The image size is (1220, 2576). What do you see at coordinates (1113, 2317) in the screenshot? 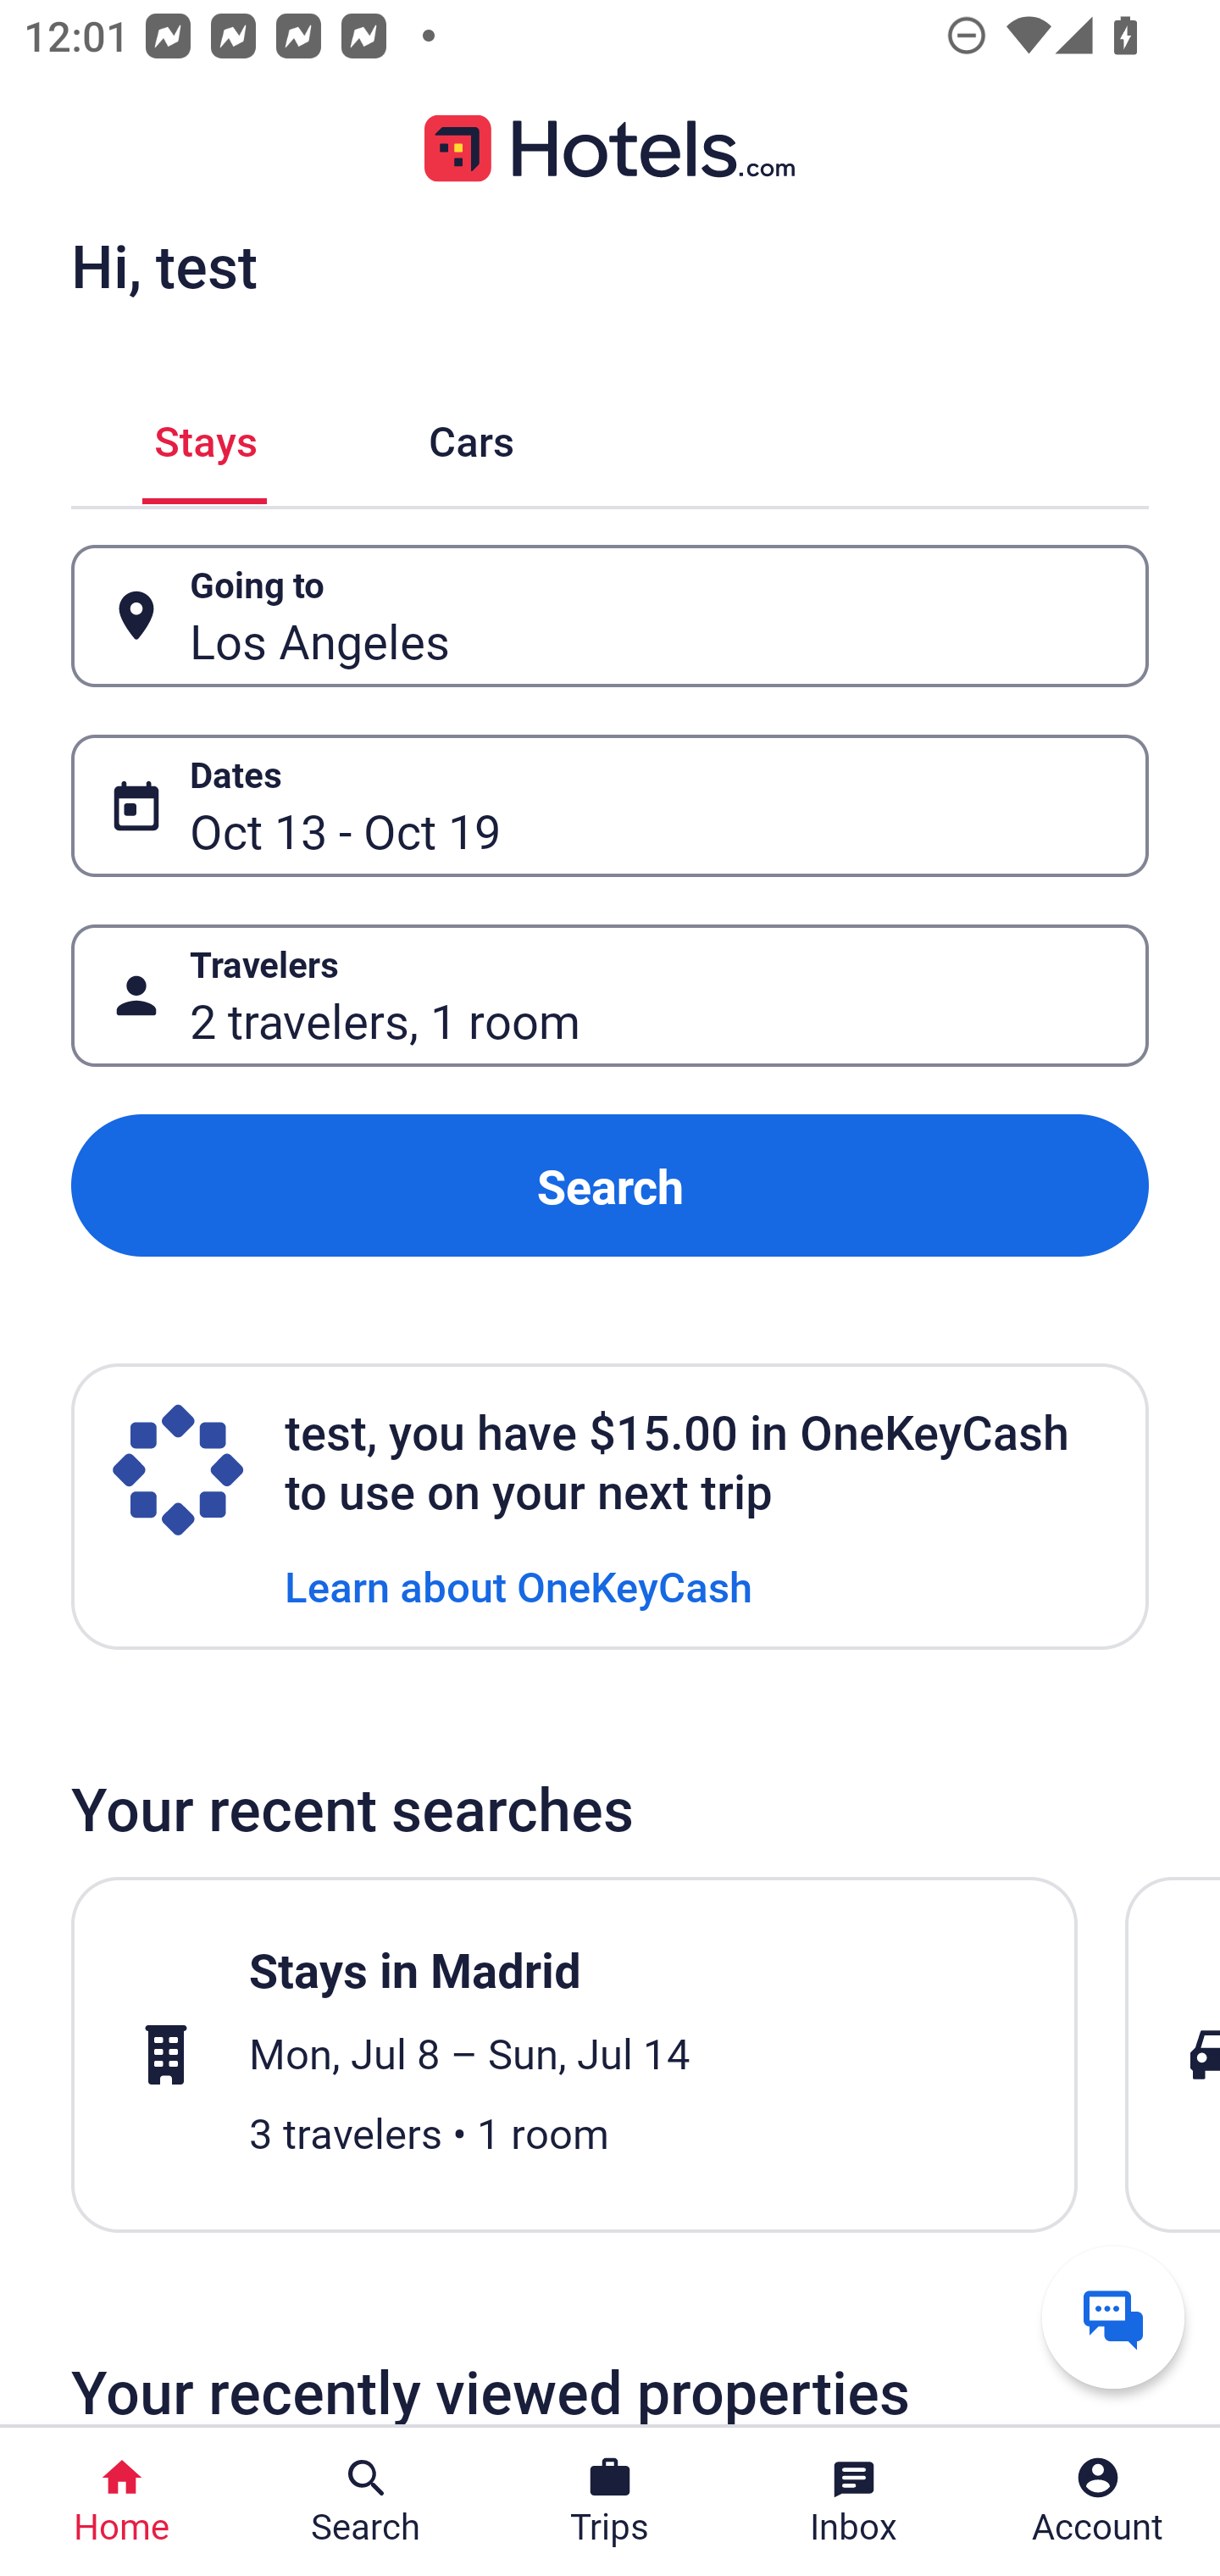
I see `Get help from a virtual agent` at bounding box center [1113, 2317].